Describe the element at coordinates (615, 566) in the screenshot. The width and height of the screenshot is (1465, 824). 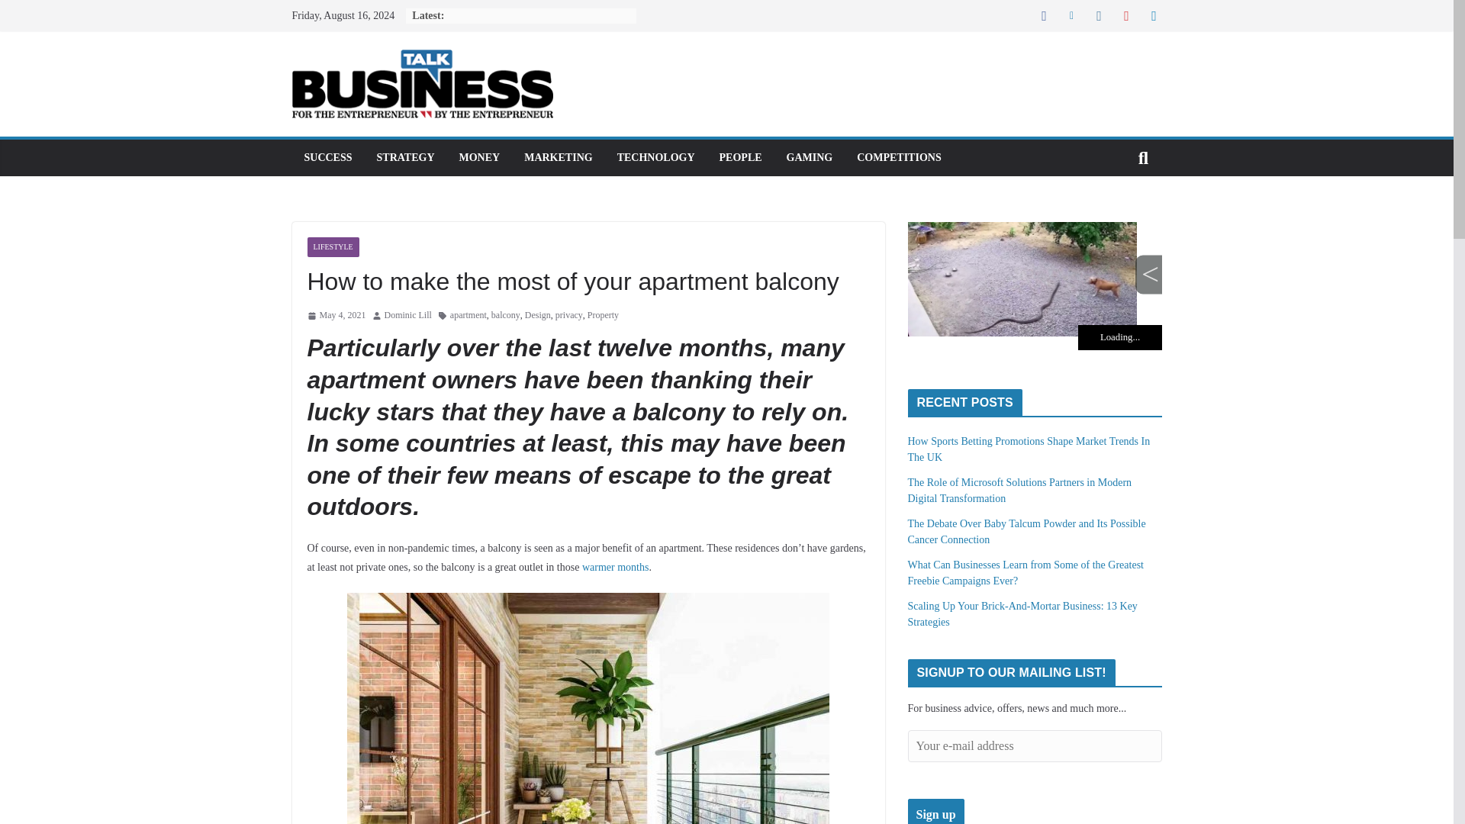
I see `warmer months` at that location.